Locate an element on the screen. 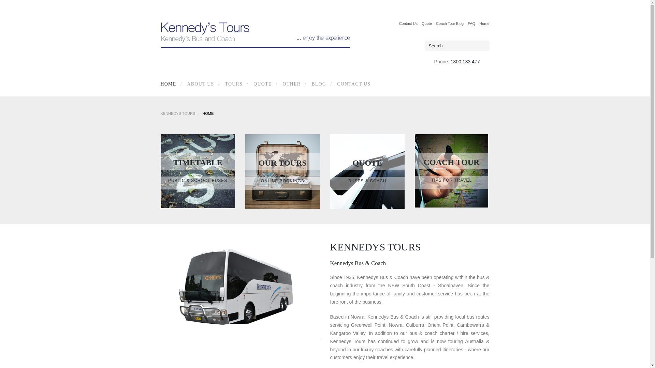  COACH TOUR is located at coordinates (452, 162).